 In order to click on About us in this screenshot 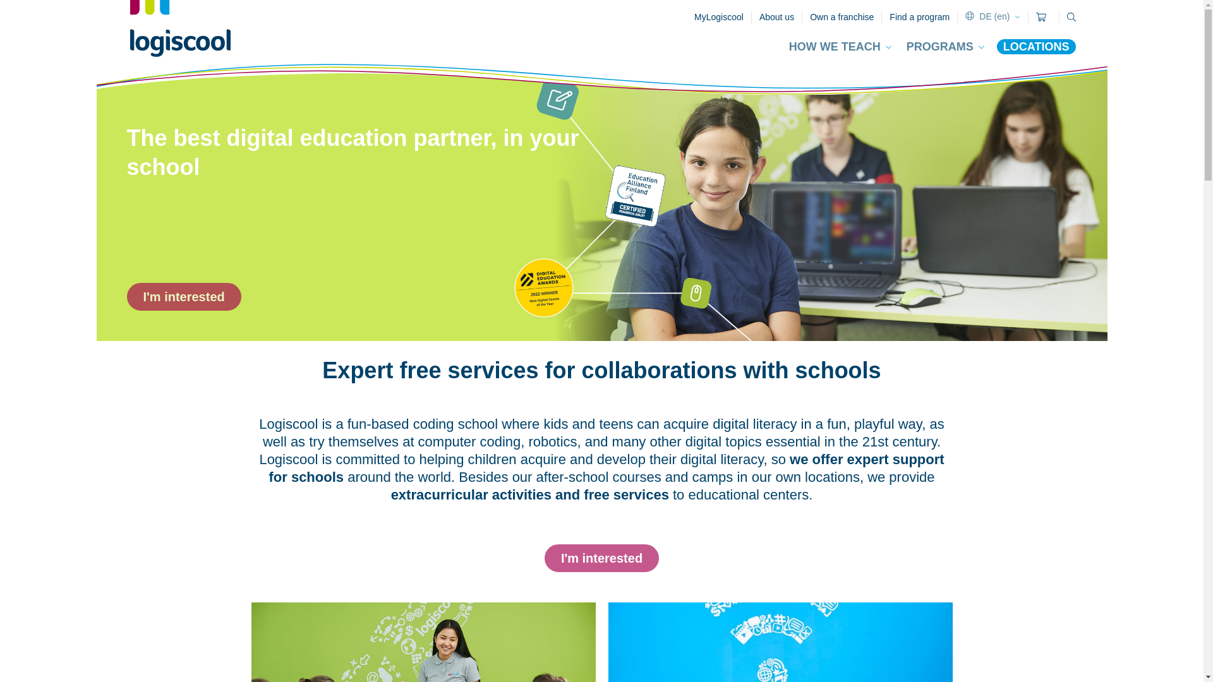, I will do `click(776, 17)`.